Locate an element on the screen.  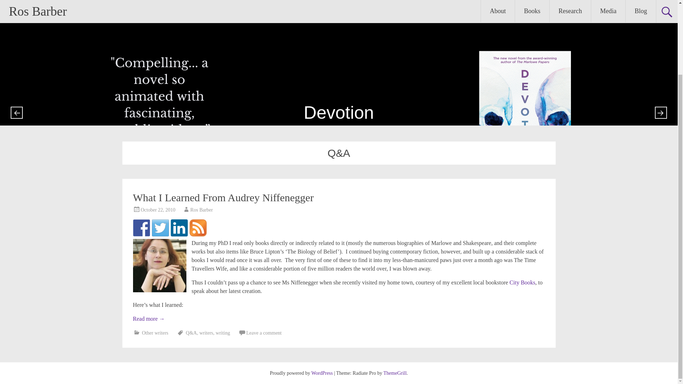
Other writers is located at coordinates (155, 333).